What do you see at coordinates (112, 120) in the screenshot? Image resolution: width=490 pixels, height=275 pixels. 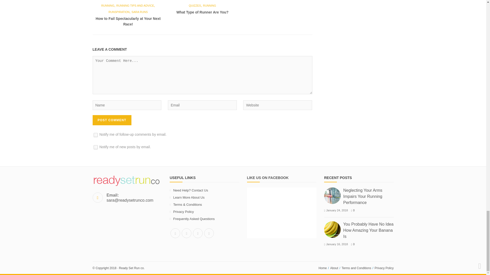 I see `Post Comment` at bounding box center [112, 120].